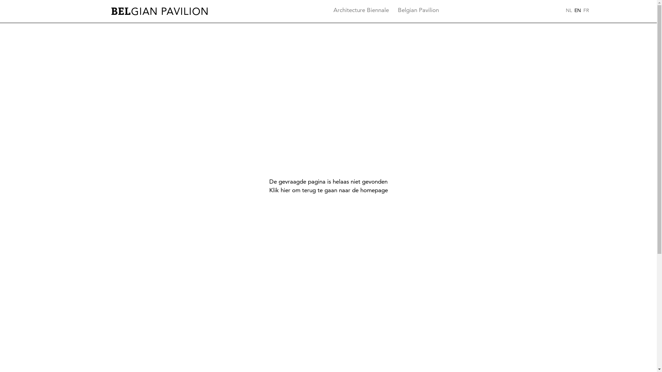  What do you see at coordinates (586, 10) in the screenshot?
I see `FR` at bounding box center [586, 10].